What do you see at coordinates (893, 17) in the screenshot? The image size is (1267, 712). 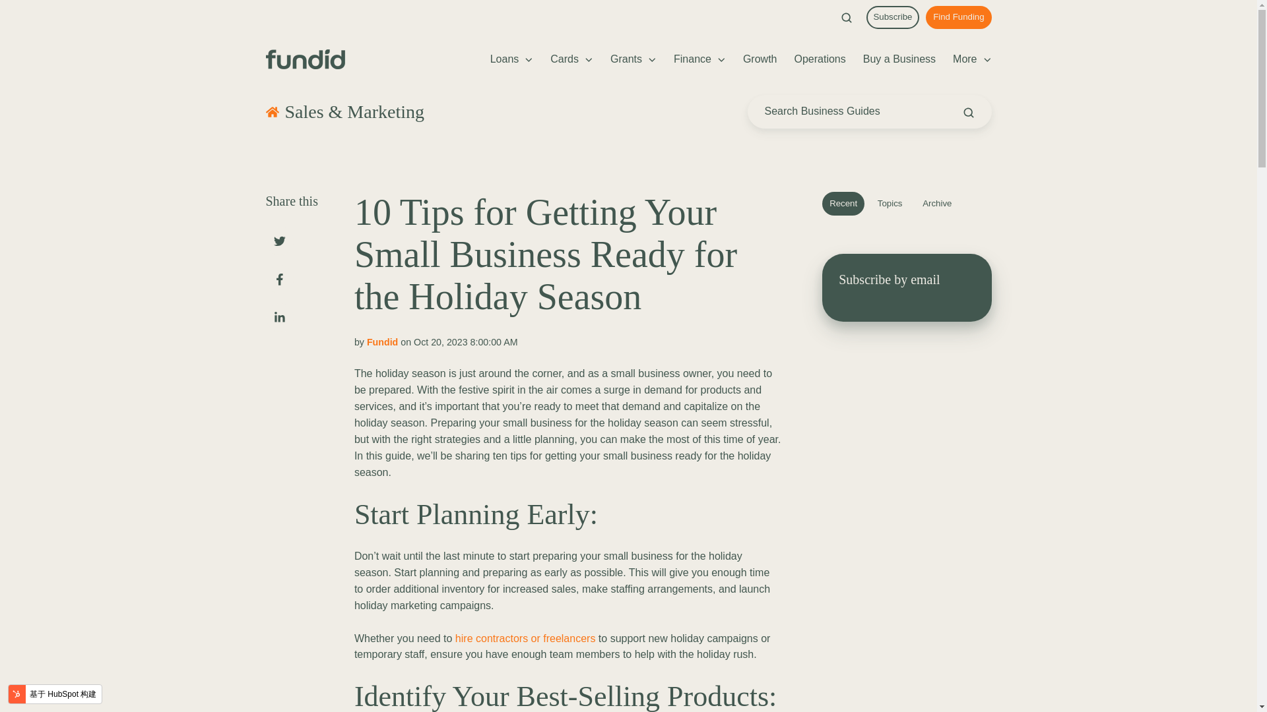 I see `Subscribe` at bounding box center [893, 17].